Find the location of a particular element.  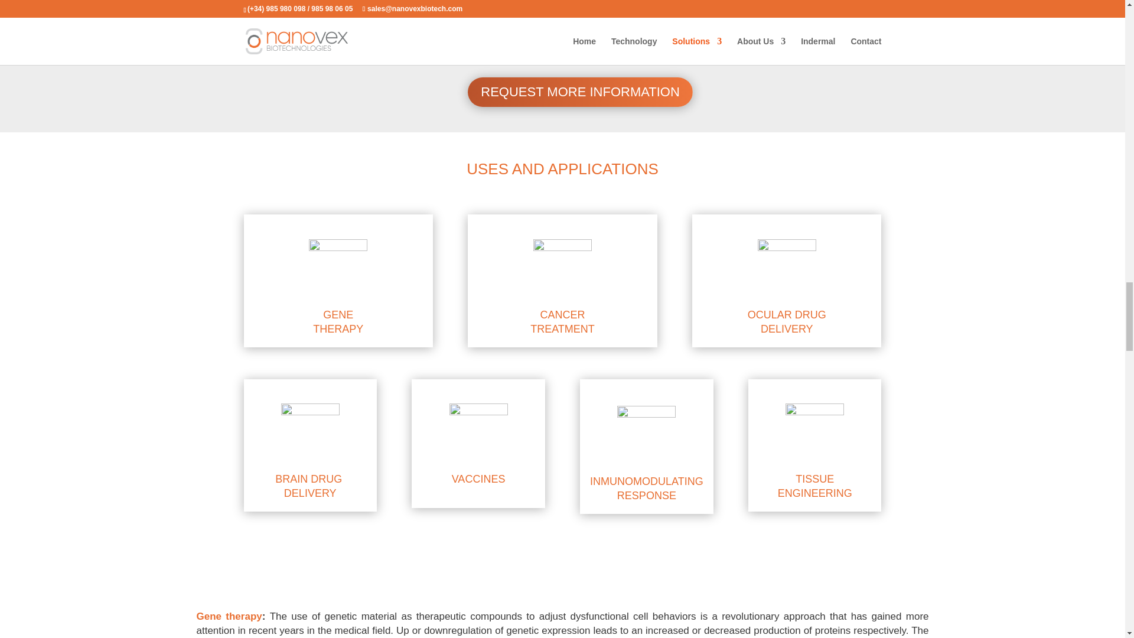

REQUEST MORE INFORMATION is located at coordinates (580, 92).